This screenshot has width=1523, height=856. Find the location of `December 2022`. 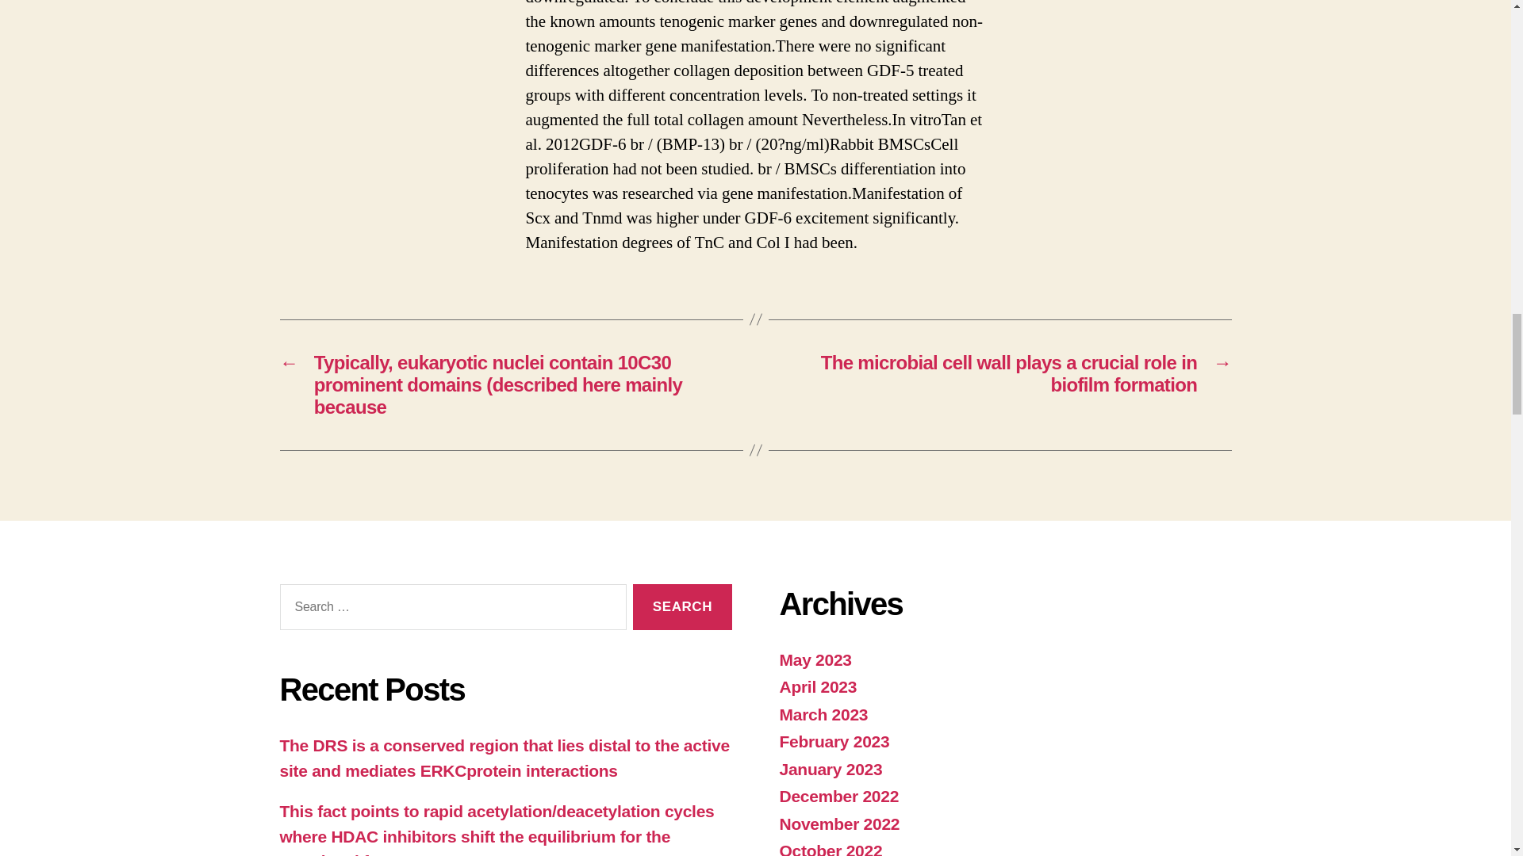

December 2022 is located at coordinates (838, 796).